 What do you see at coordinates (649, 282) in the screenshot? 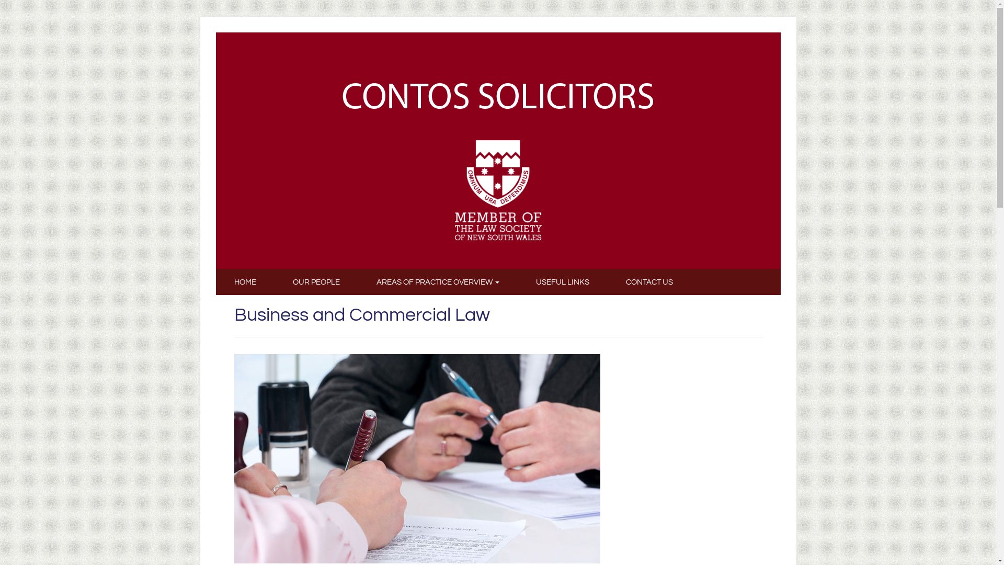
I see `CONTACT US` at bounding box center [649, 282].